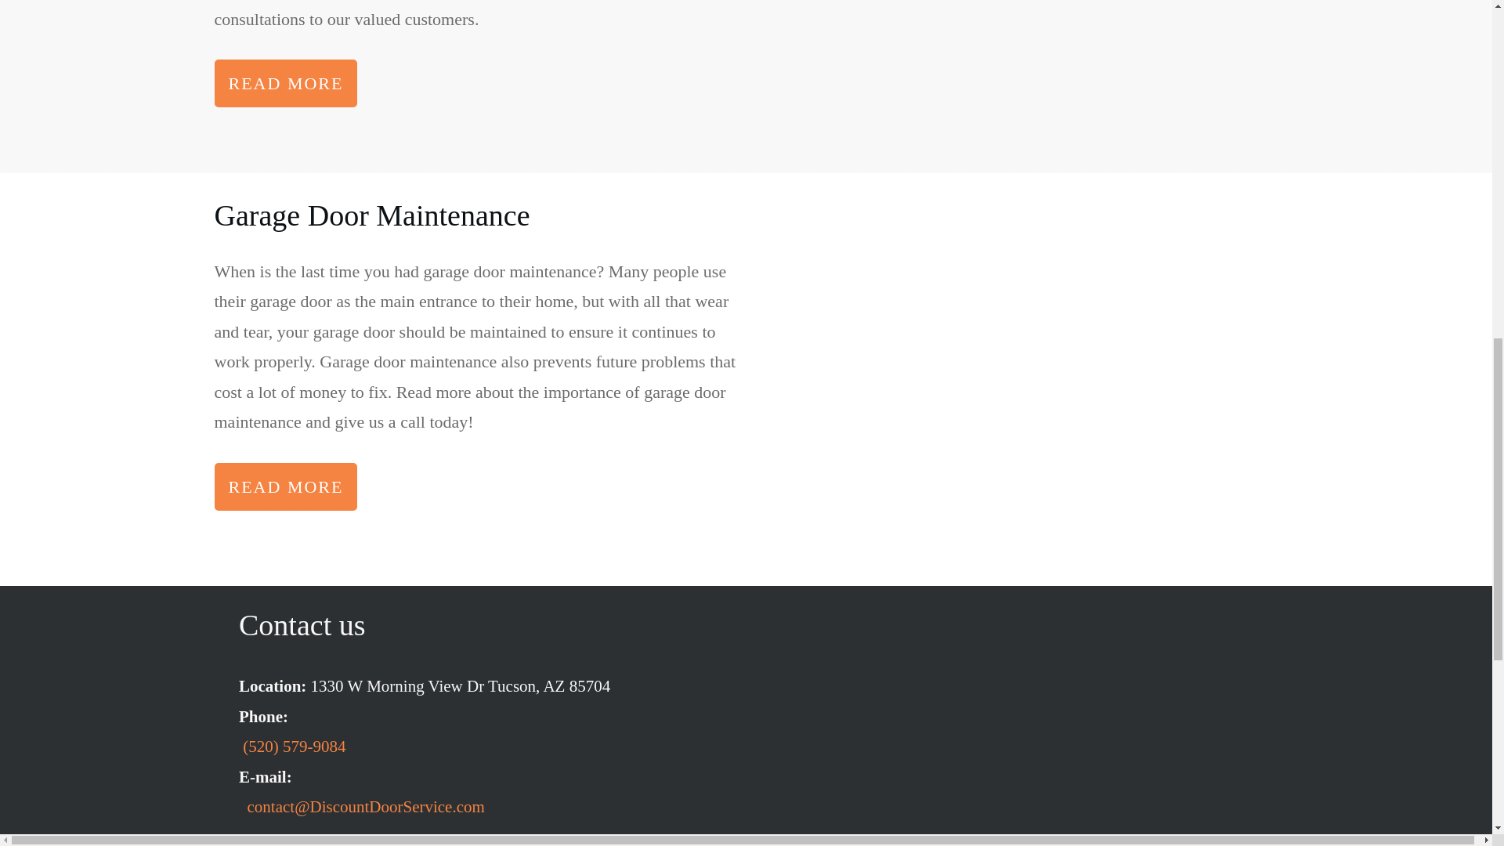 This screenshot has width=1504, height=846. I want to click on embedded content 1, so click(1014, 754).